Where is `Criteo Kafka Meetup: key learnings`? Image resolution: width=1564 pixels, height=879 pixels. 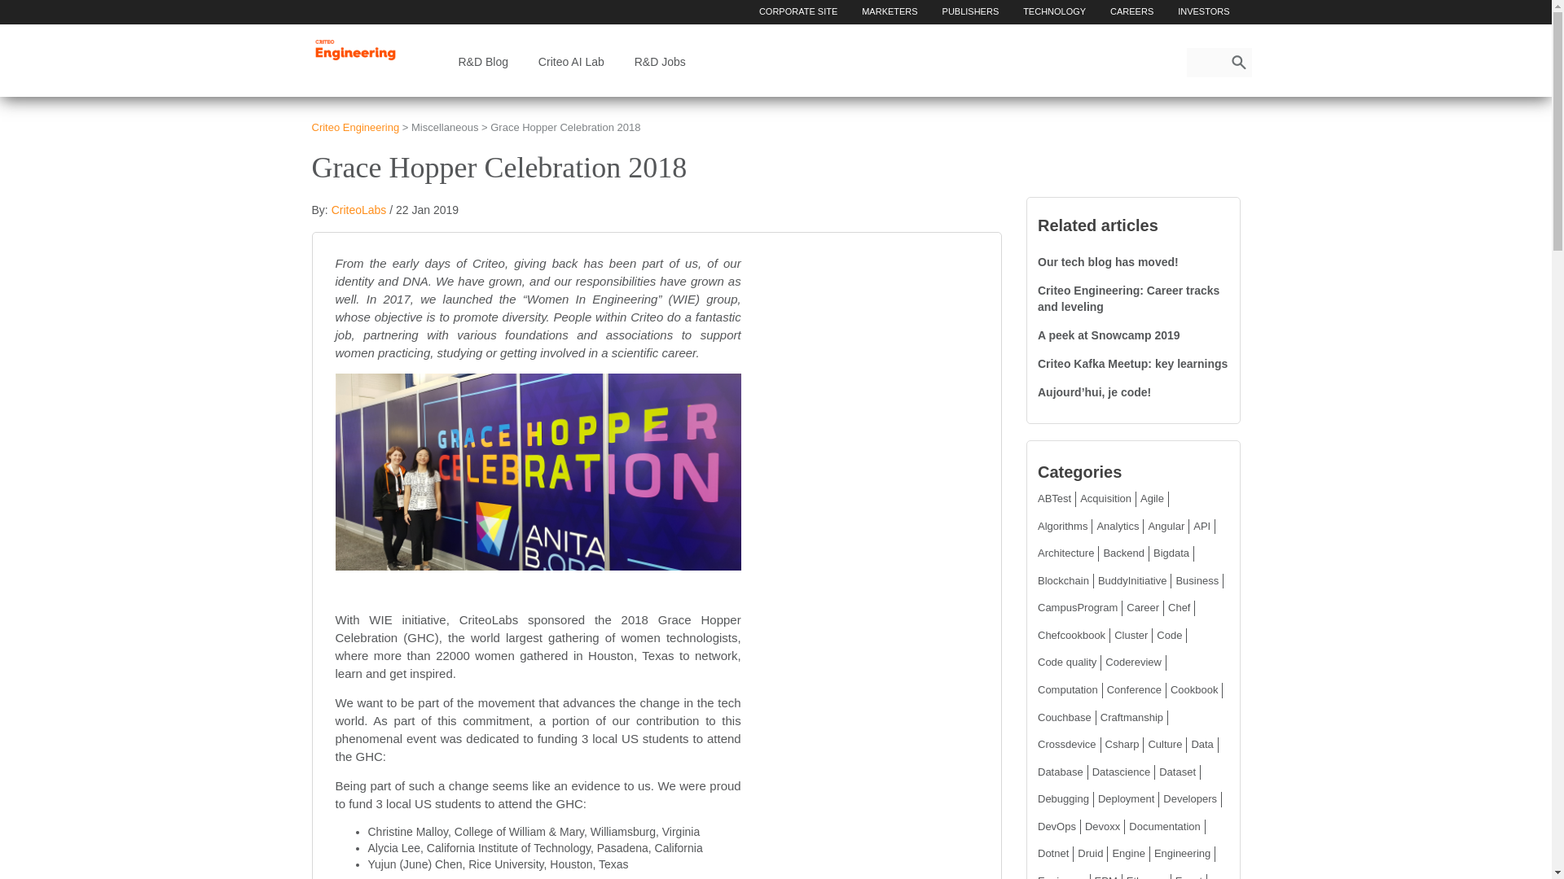
Criteo Kafka Meetup: key learnings is located at coordinates (1132, 363).